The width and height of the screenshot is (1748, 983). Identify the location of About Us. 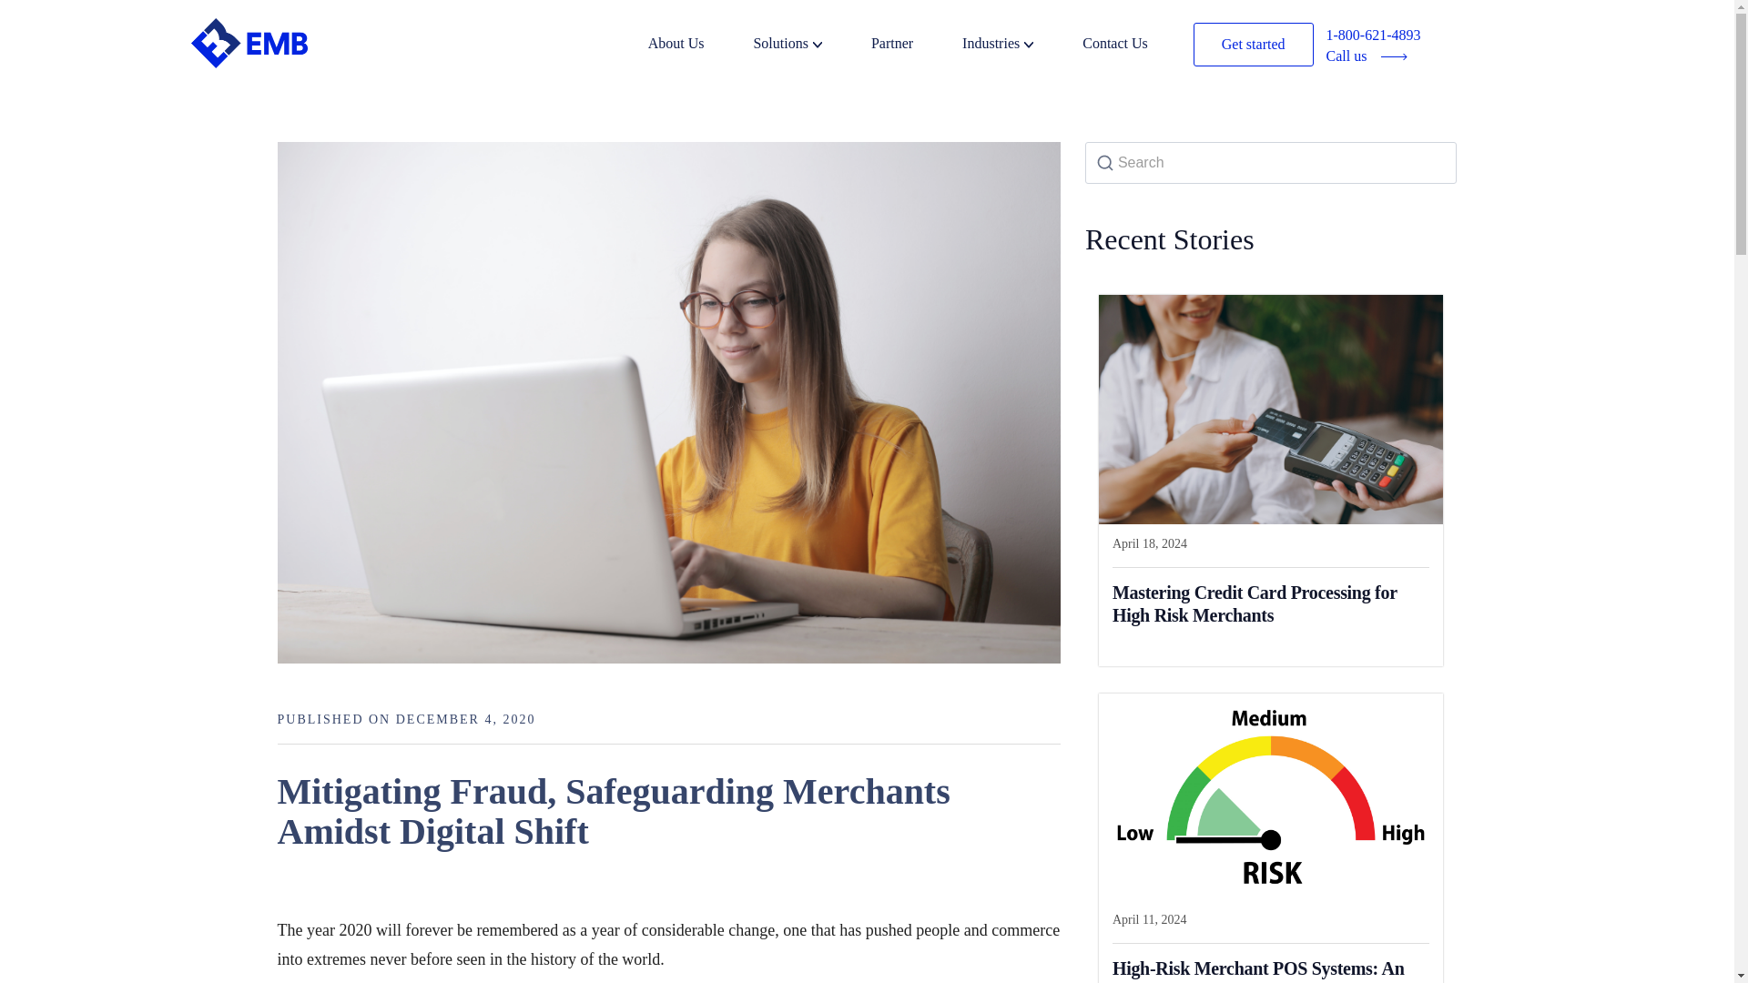
(699, 46).